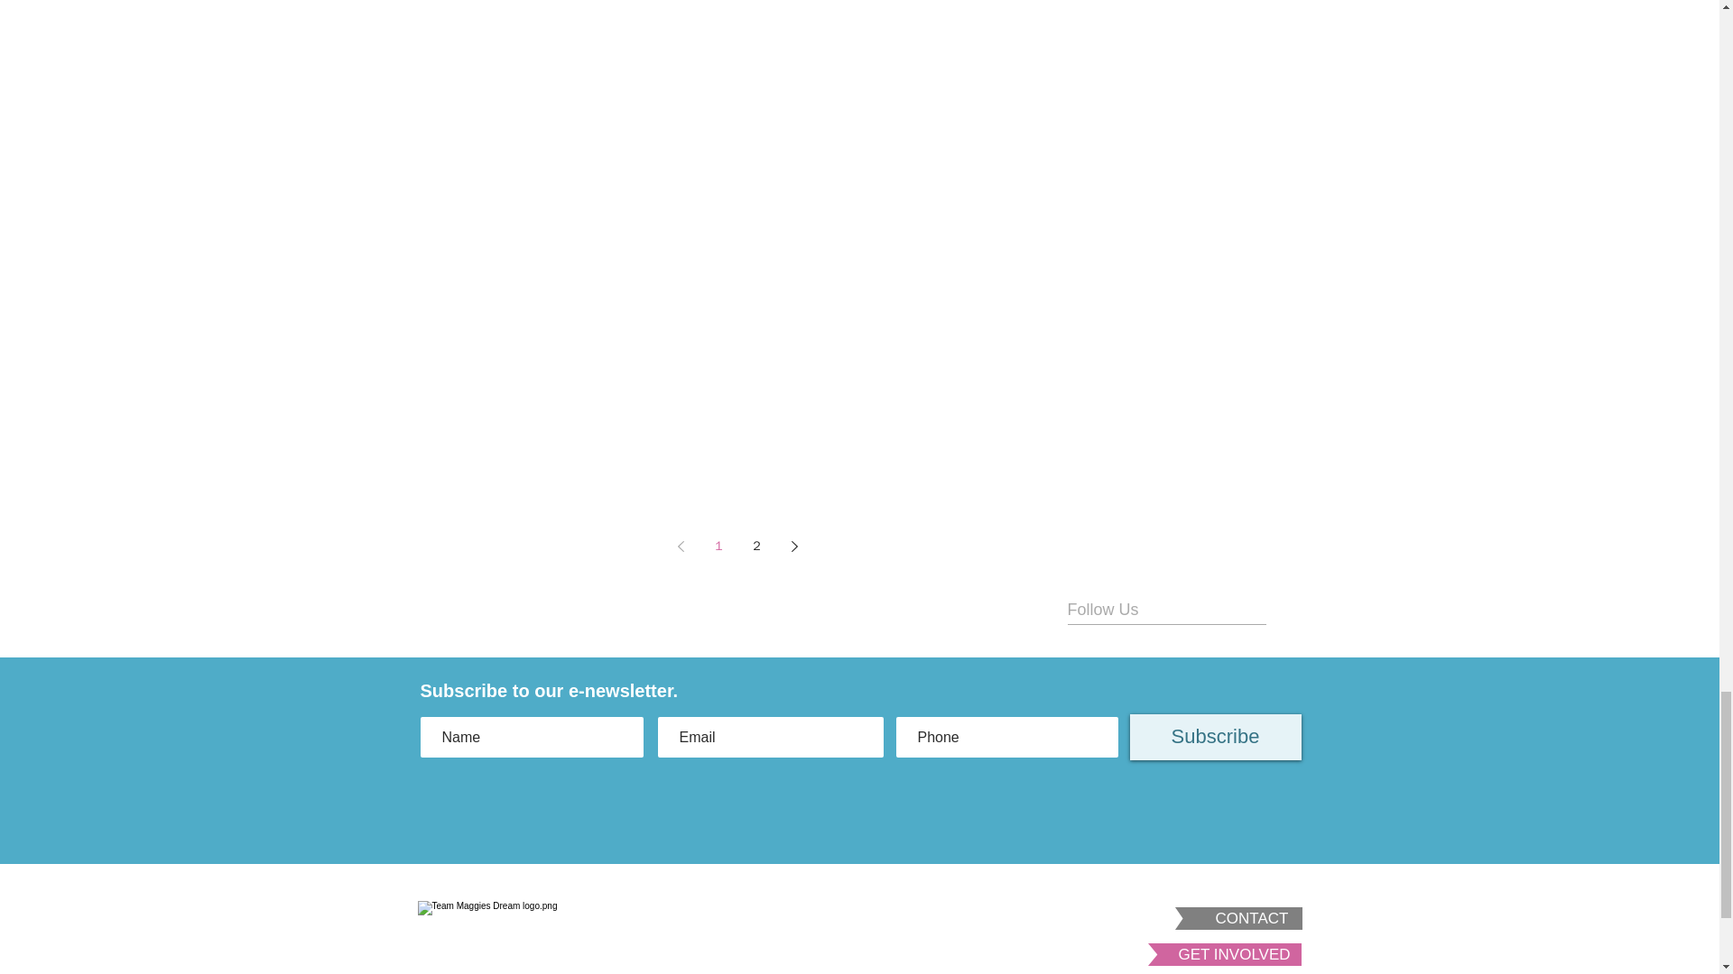 The height and width of the screenshot is (974, 1733). Describe the element at coordinates (1215, 737) in the screenshot. I see `Subscribe` at that location.